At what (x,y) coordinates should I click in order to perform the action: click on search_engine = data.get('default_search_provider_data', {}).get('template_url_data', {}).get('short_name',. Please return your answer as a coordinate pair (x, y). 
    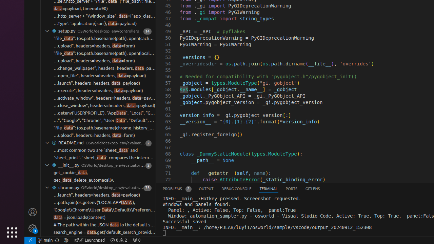
    Looking at the image, I should click on (104, 232).